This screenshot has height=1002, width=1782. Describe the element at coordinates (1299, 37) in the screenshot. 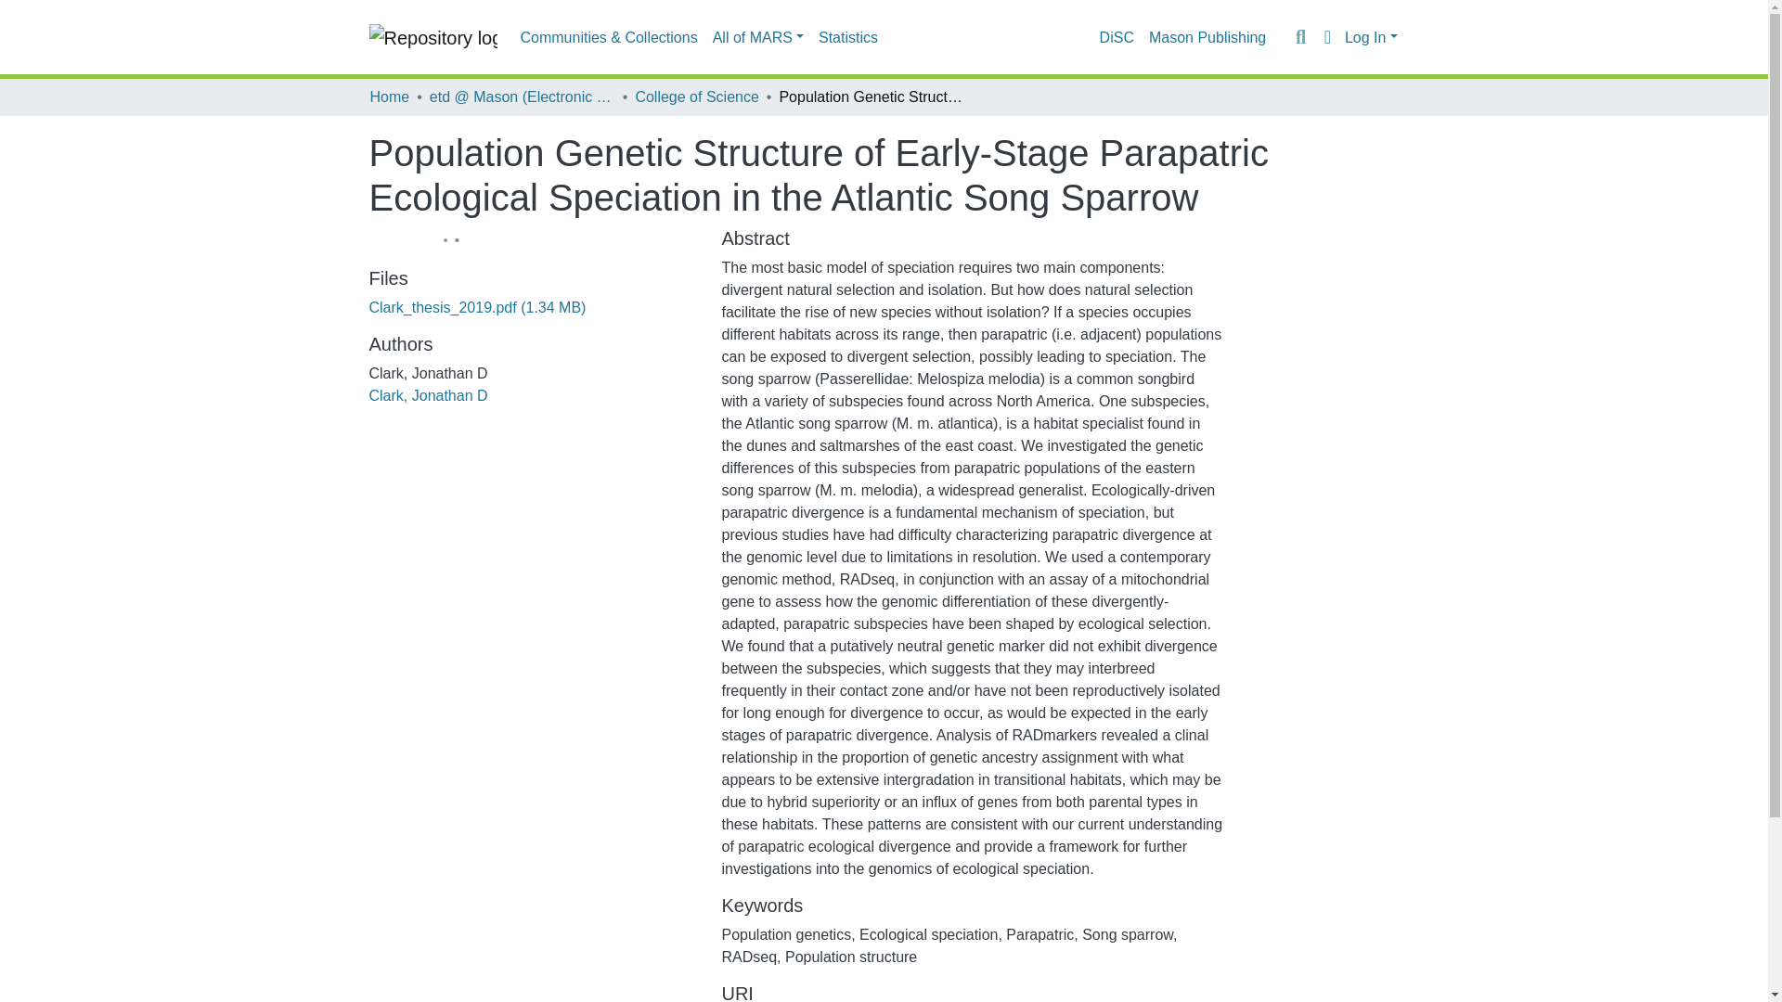

I see `Search` at that location.